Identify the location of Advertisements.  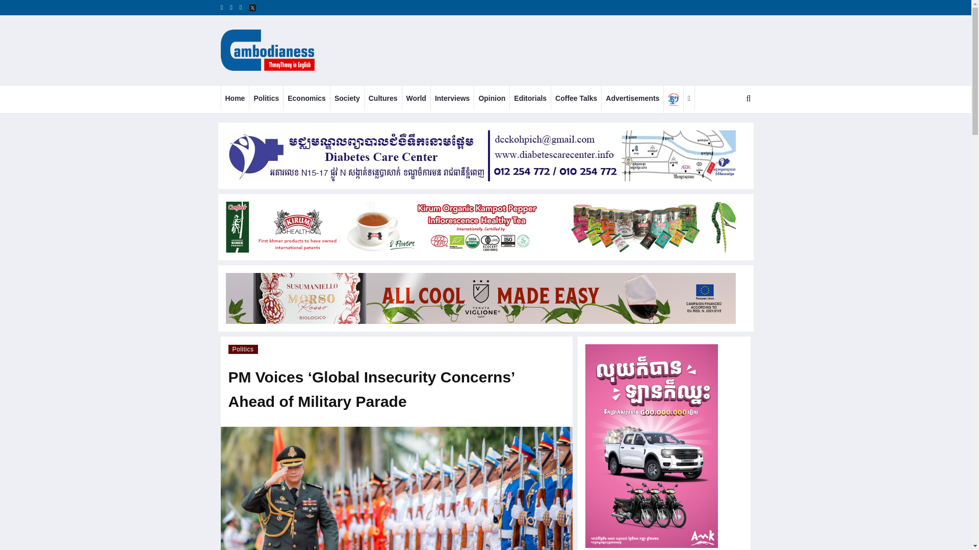
(632, 98).